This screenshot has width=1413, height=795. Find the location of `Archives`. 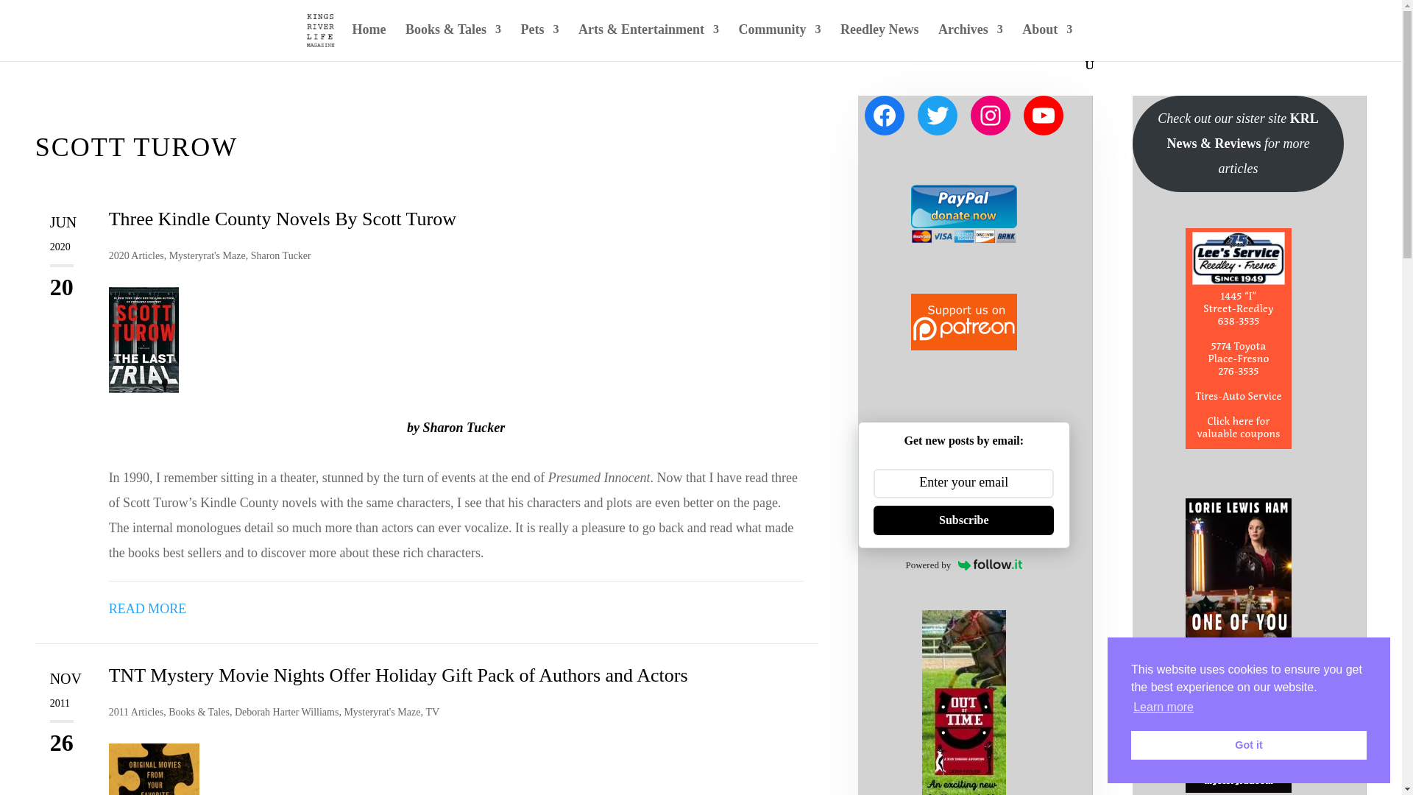

Archives is located at coordinates (970, 41).